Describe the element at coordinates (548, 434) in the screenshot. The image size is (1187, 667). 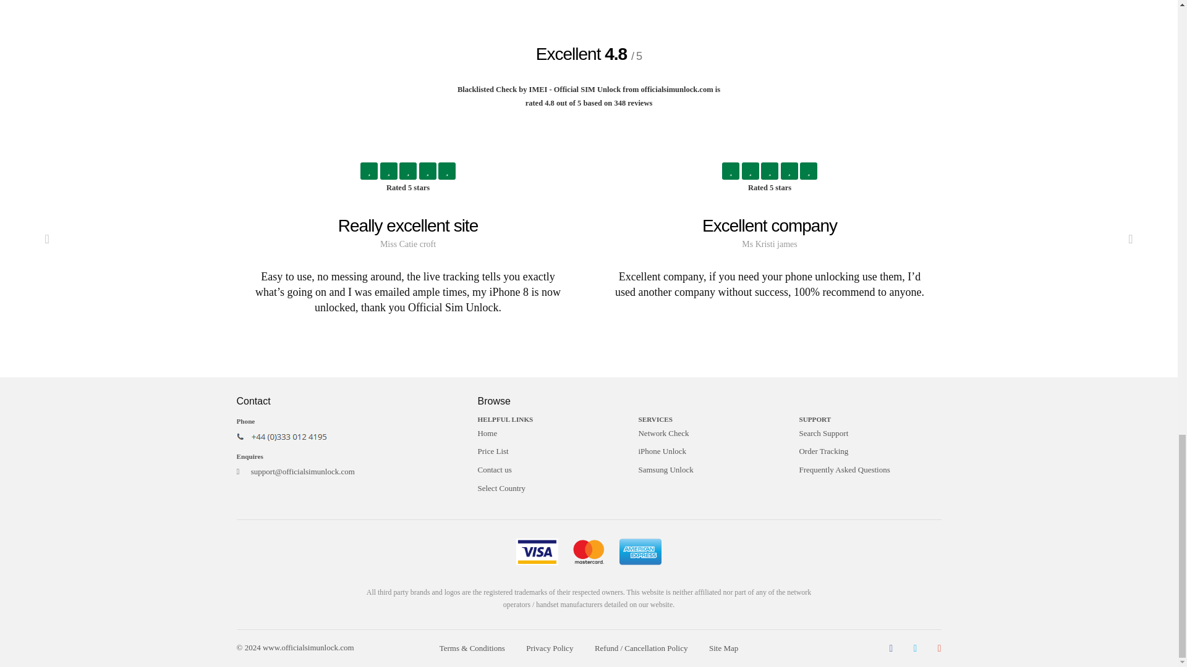
I see `Home` at that location.